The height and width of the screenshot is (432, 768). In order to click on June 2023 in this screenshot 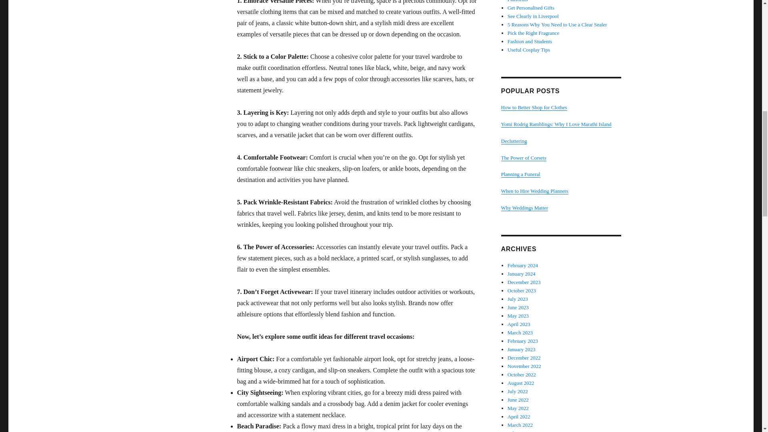, I will do `click(518, 307)`.